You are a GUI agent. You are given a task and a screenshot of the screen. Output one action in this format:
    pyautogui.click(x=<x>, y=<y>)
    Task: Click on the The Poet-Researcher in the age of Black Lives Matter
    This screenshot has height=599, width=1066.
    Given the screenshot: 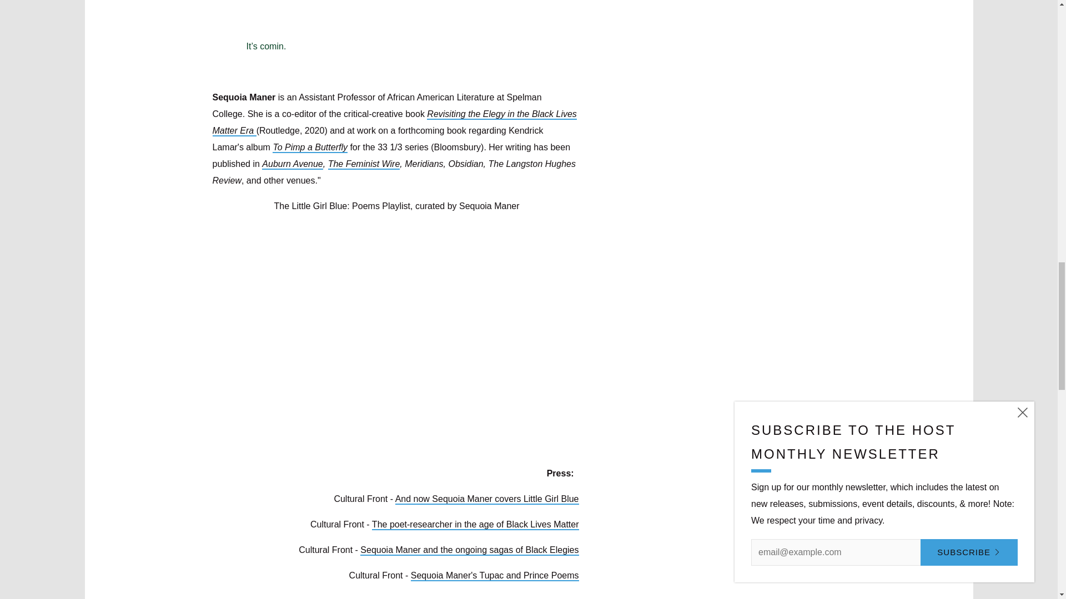 What is the action you would take?
    pyautogui.click(x=475, y=525)
    